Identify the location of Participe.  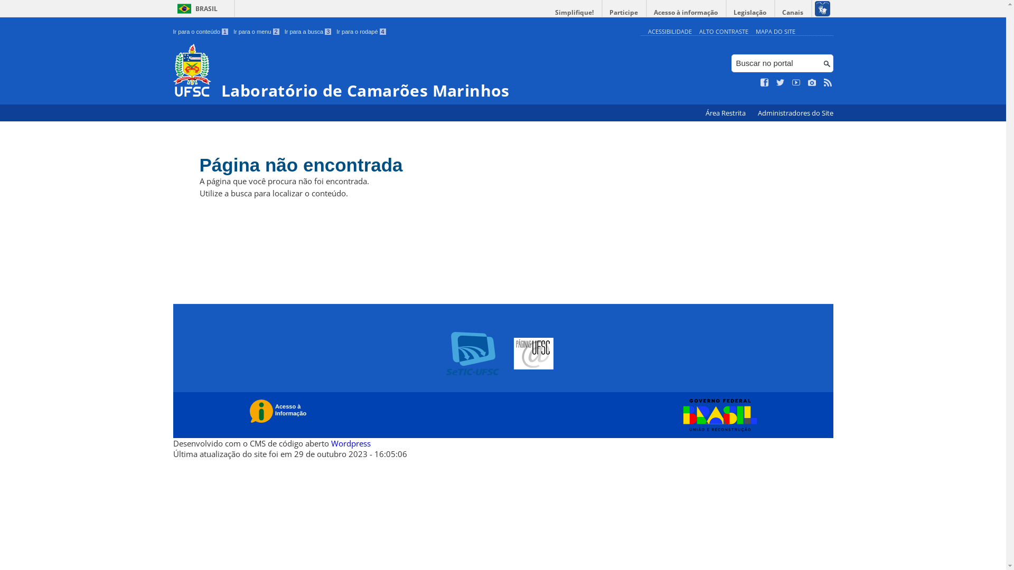
(624, 13).